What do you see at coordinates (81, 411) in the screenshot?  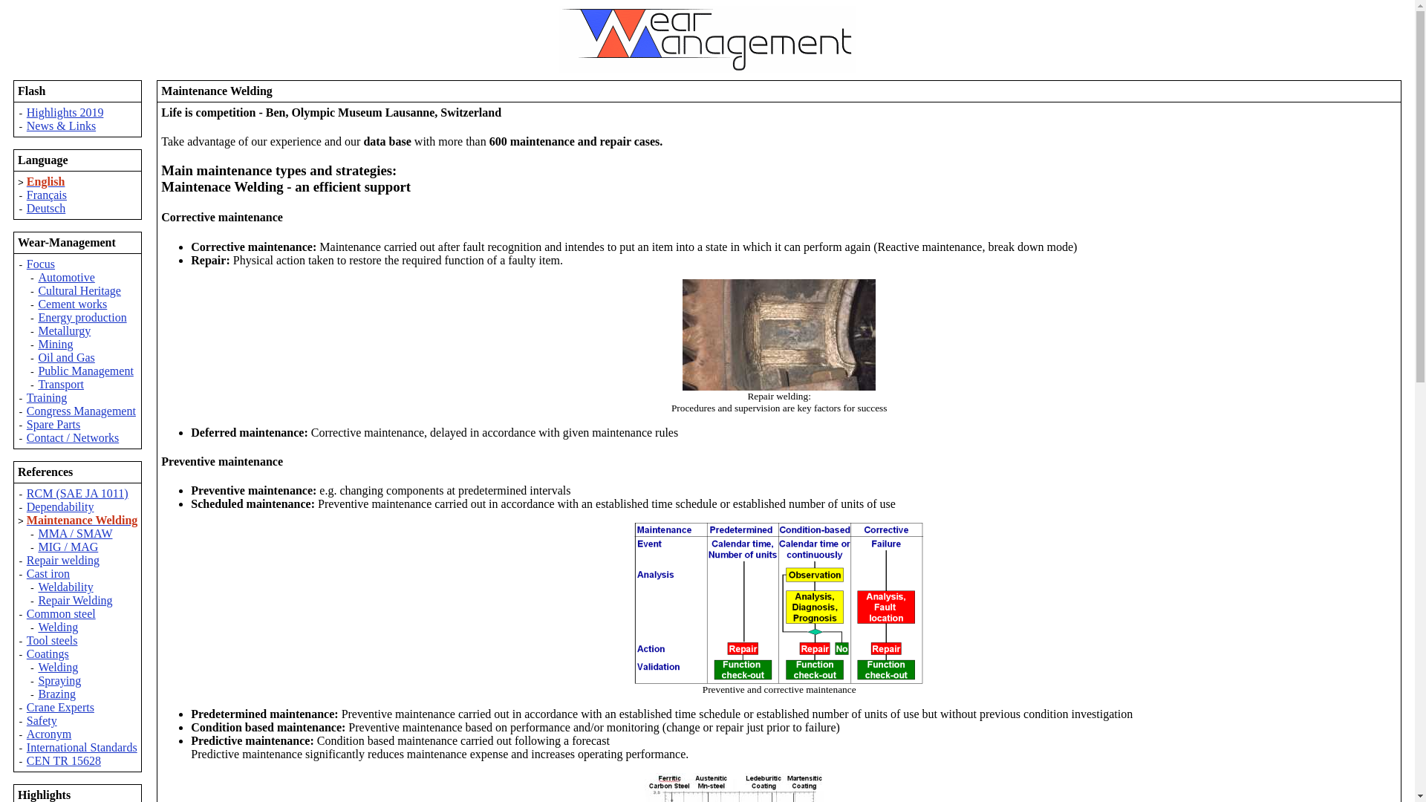 I see `Congress Management` at bounding box center [81, 411].